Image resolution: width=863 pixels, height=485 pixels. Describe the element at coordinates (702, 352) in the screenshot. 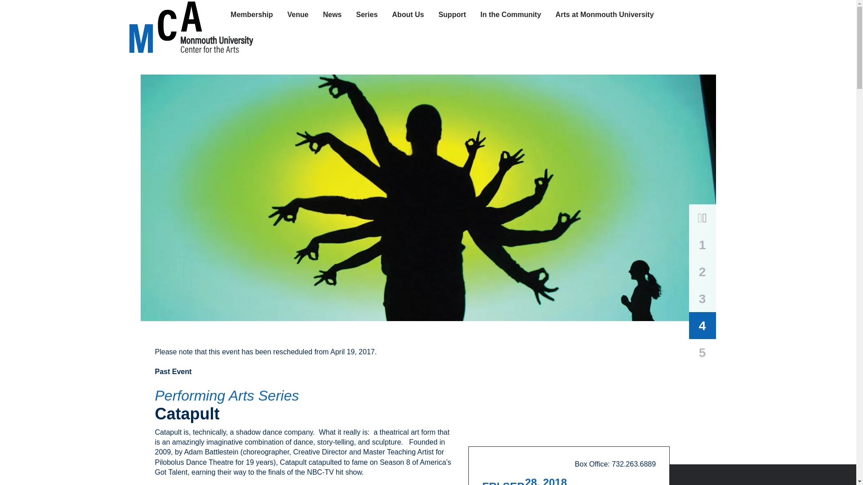

I see `5` at that location.